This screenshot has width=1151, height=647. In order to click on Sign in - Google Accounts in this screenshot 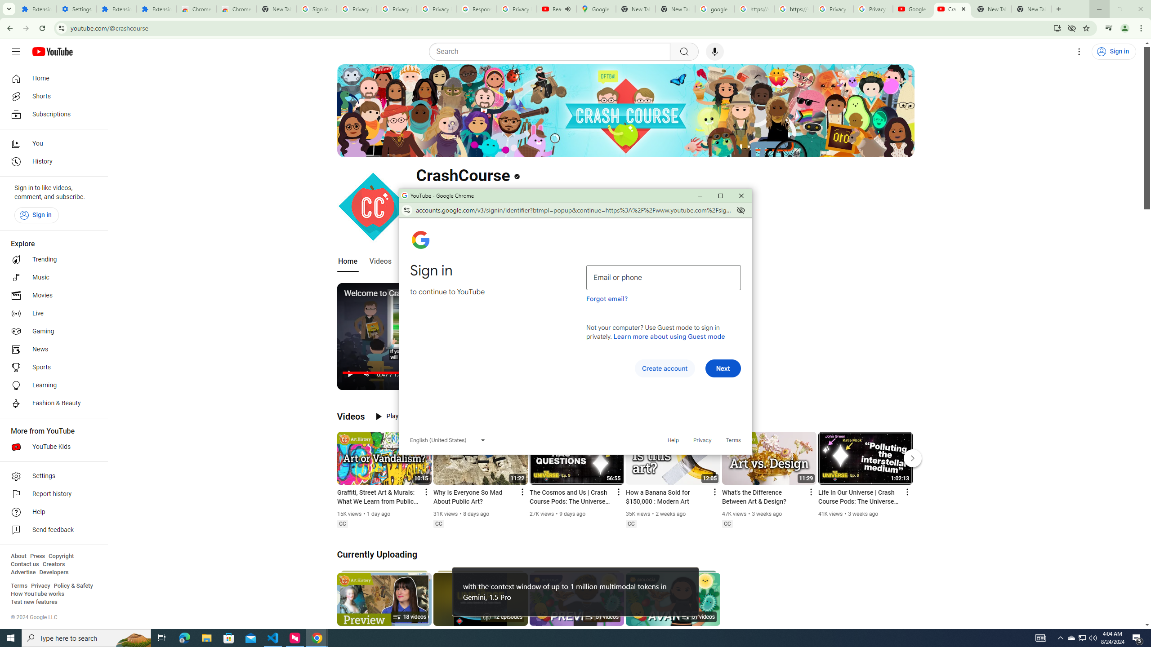, I will do `click(317, 9)`.